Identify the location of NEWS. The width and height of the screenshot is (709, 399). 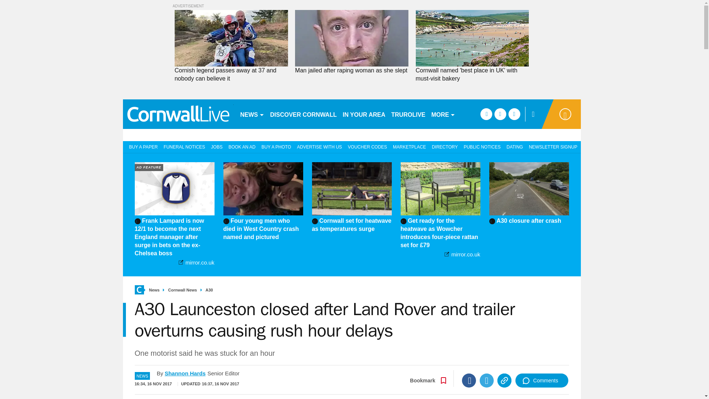
(252, 114).